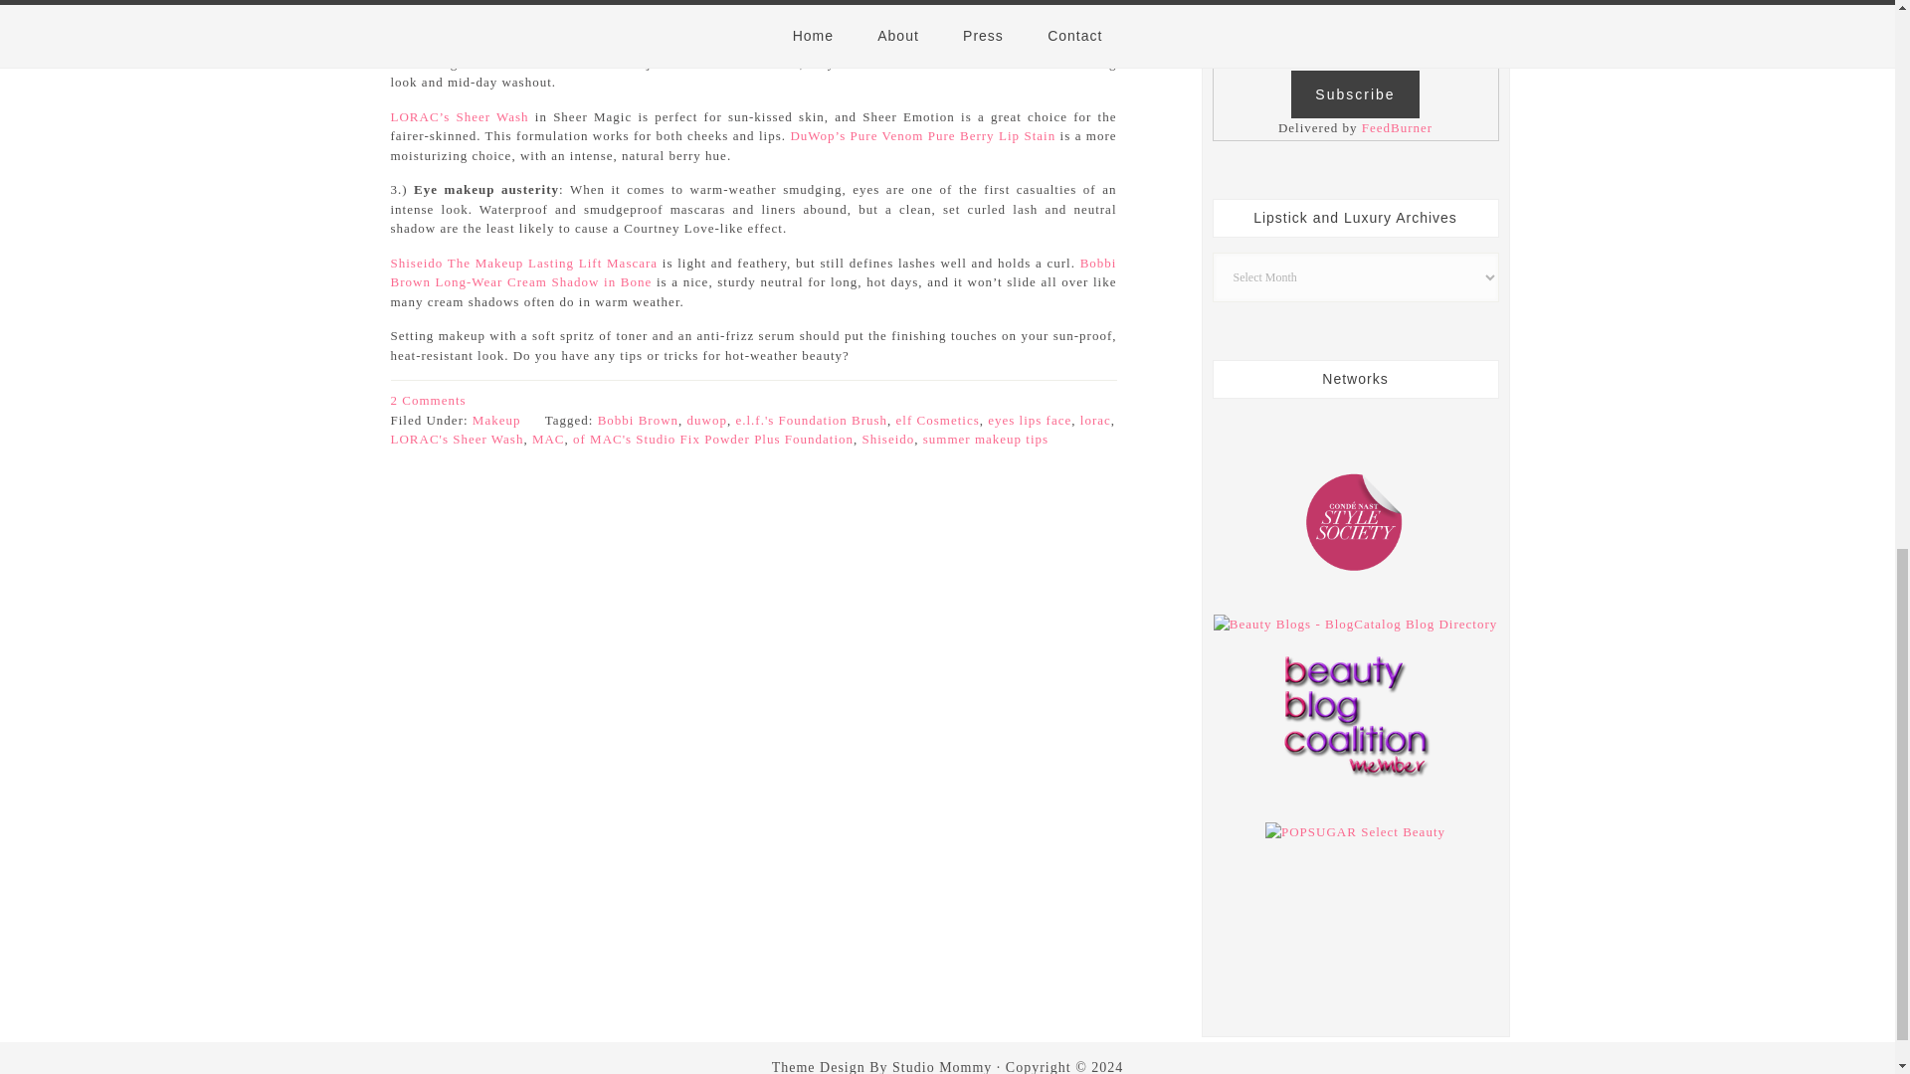 The width and height of the screenshot is (1910, 1074). I want to click on Beauty Blogs - BlogCatalog Blog Directory, so click(1355, 624).